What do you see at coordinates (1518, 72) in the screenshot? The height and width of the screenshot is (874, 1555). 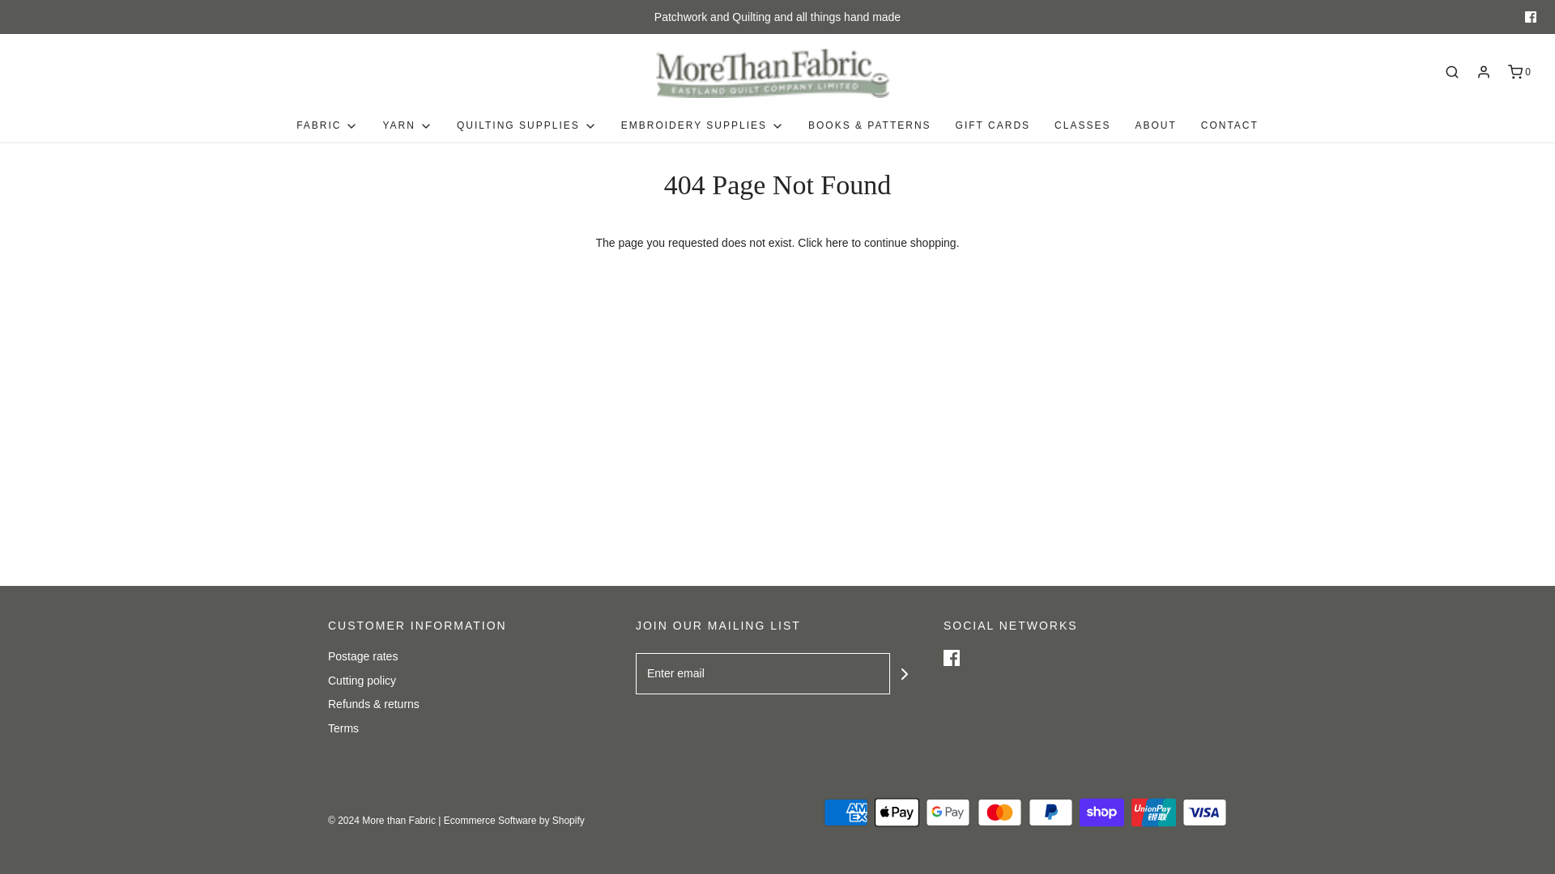 I see `Cart` at bounding box center [1518, 72].